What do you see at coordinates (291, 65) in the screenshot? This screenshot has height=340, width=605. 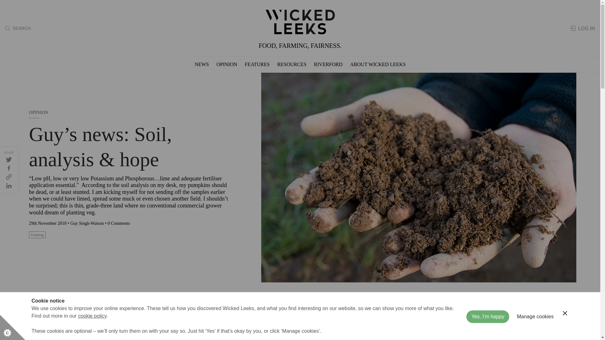 I see `RESOURCES` at bounding box center [291, 65].